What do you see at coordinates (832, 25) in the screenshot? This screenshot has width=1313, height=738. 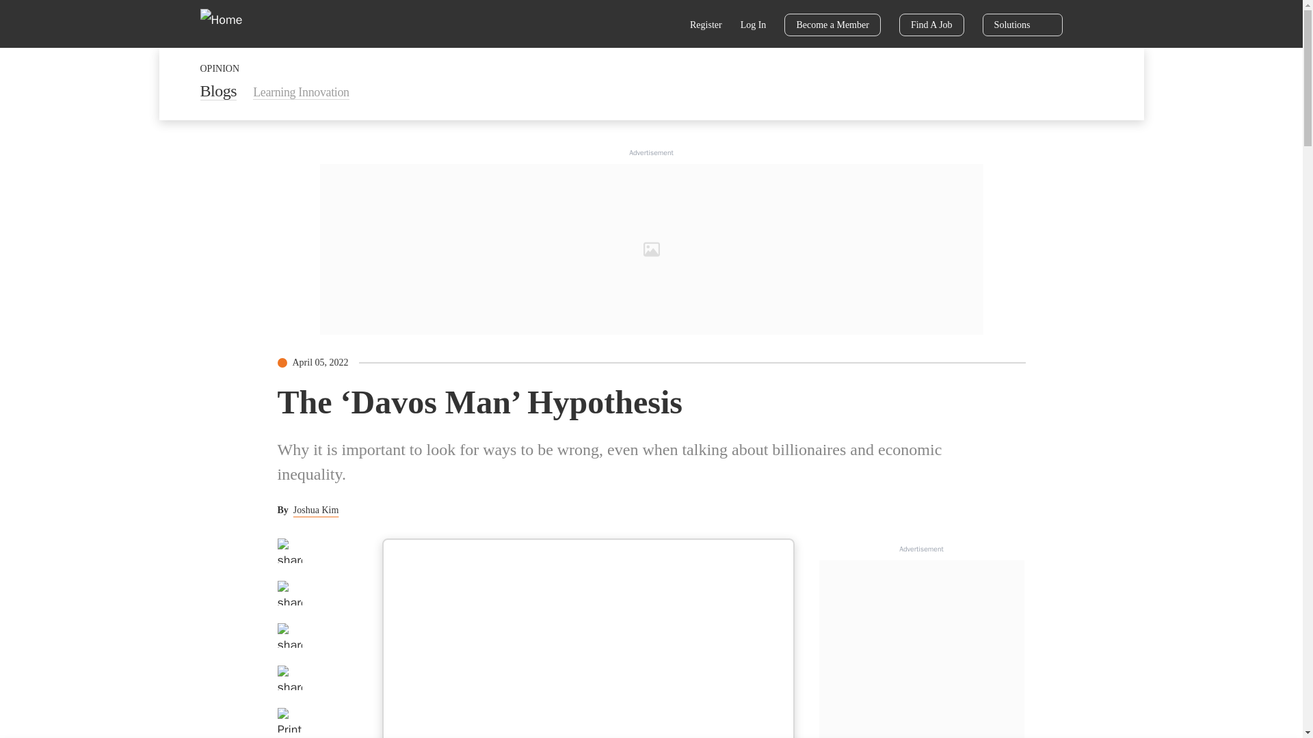 I see `Become a Member` at bounding box center [832, 25].